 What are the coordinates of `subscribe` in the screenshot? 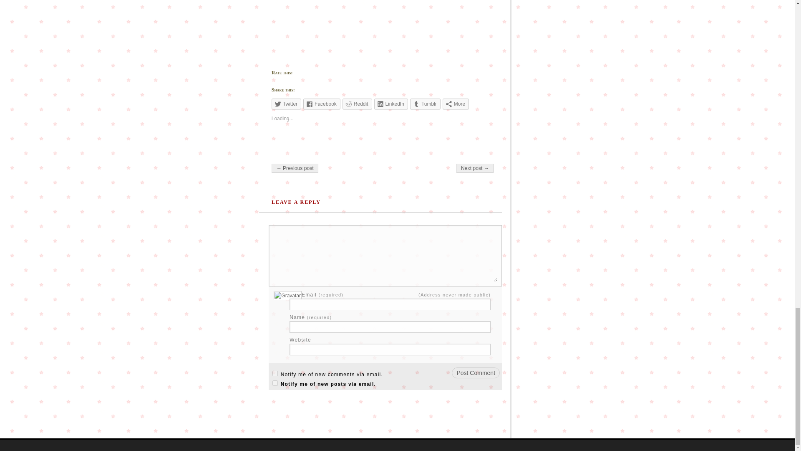 It's located at (275, 373).